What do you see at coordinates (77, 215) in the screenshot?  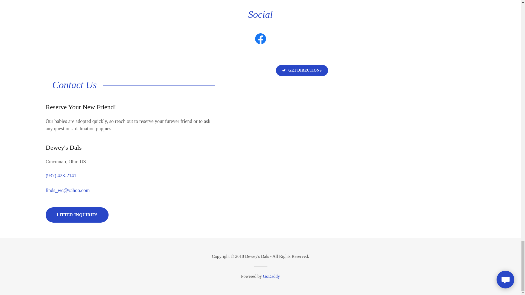 I see `LITTER INQUIRIES` at bounding box center [77, 215].